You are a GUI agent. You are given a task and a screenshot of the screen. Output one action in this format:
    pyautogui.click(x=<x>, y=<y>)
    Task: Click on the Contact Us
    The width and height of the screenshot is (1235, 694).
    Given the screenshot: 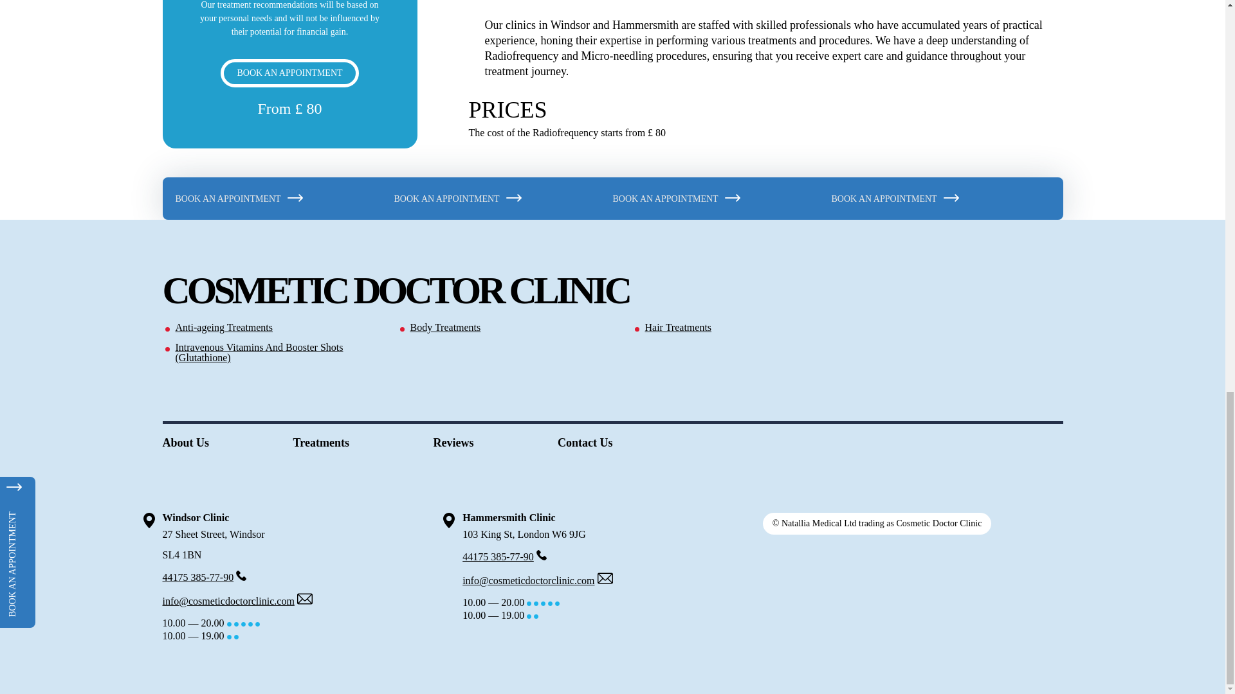 What is the action you would take?
    pyautogui.click(x=585, y=442)
    